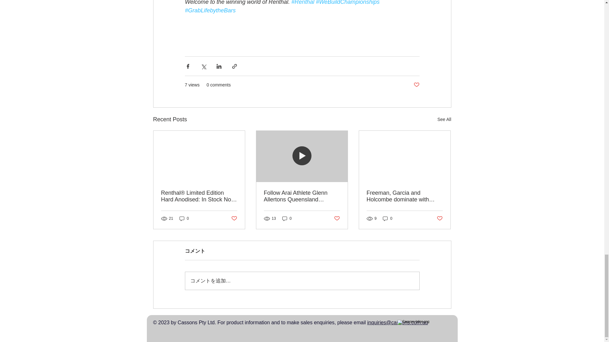 This screenshot has height=342, width=609. Describe the element at coordinates (416, 85) in the screenshot. I see `Post not marked as liked` at that location.